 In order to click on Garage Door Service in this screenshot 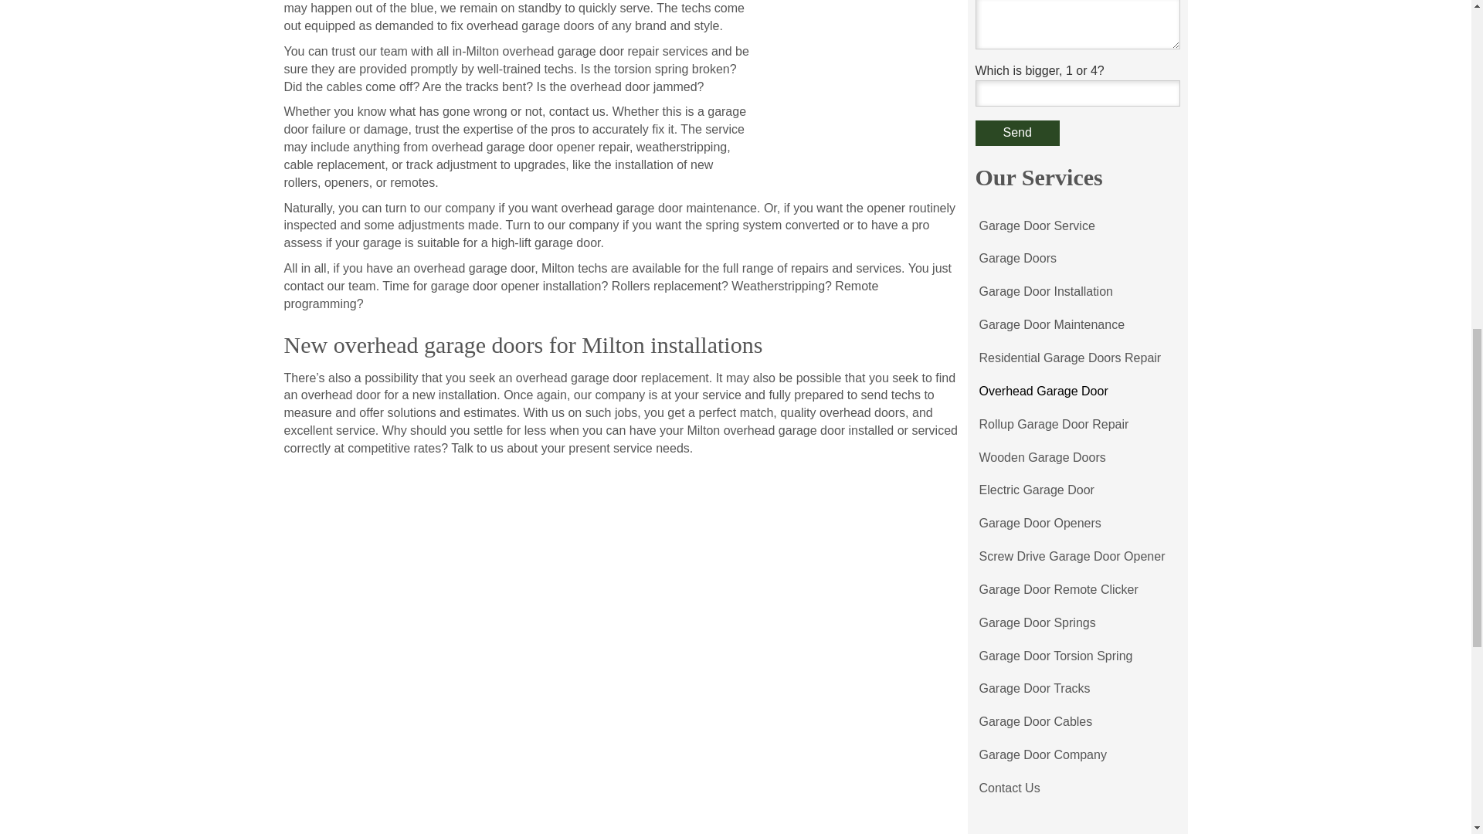, I will do `click(1037, 227)`.